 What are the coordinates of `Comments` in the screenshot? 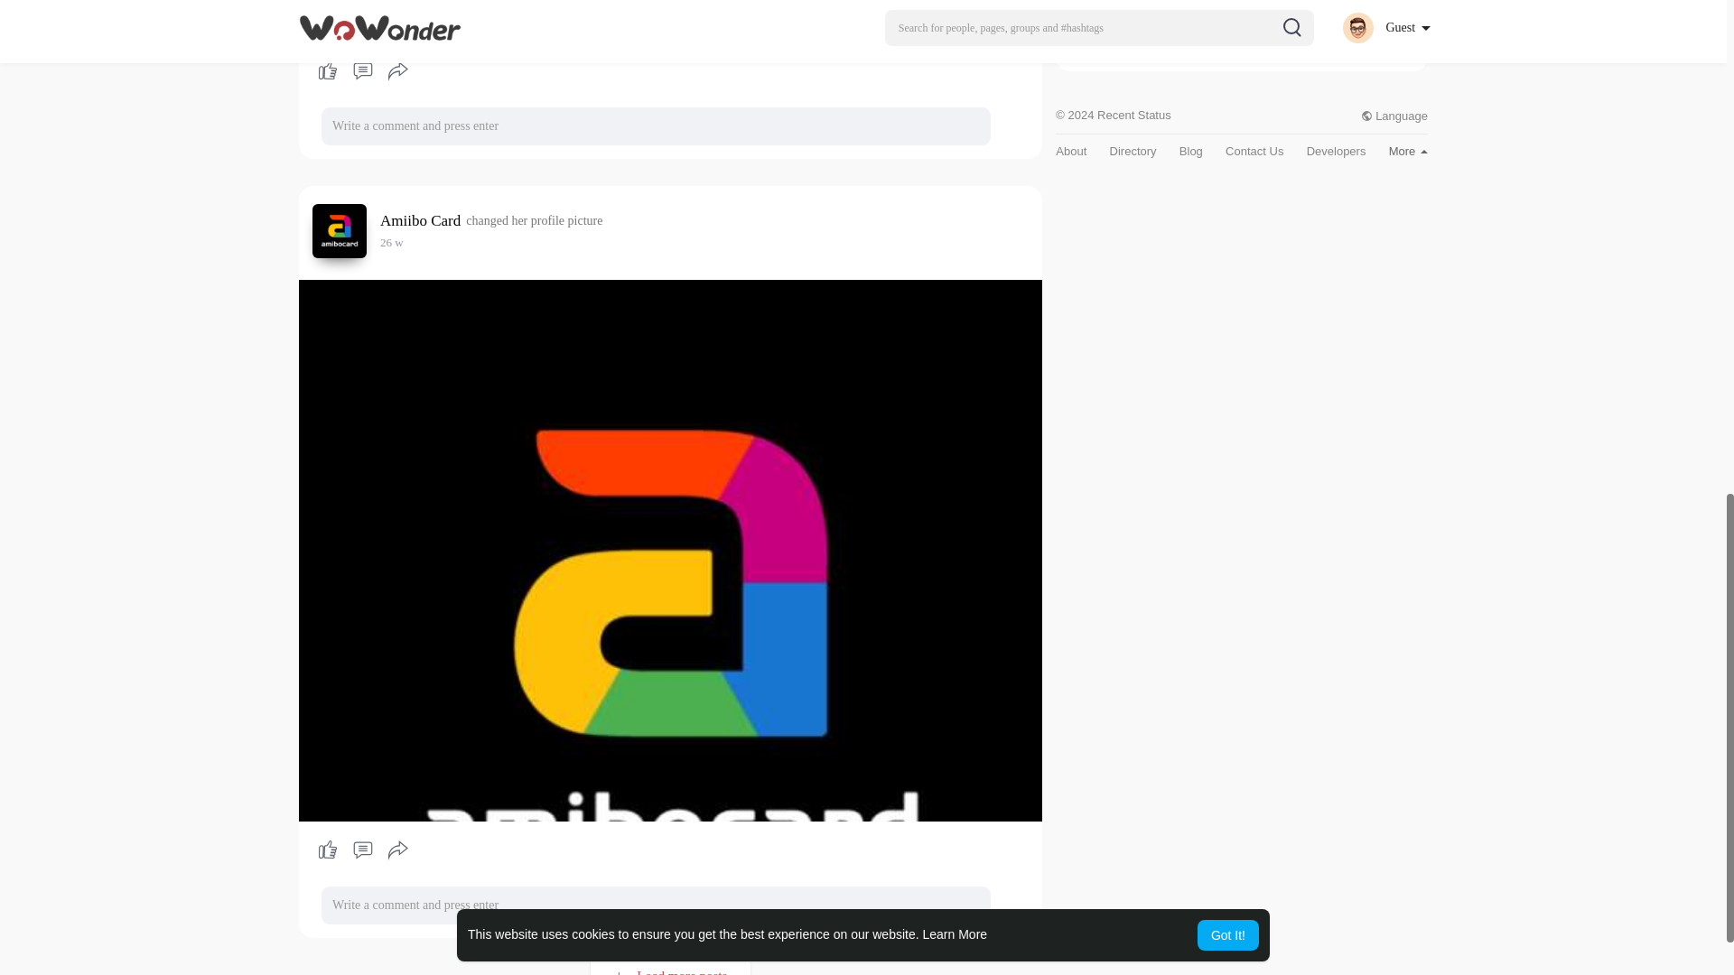 It's located at (362, 70).